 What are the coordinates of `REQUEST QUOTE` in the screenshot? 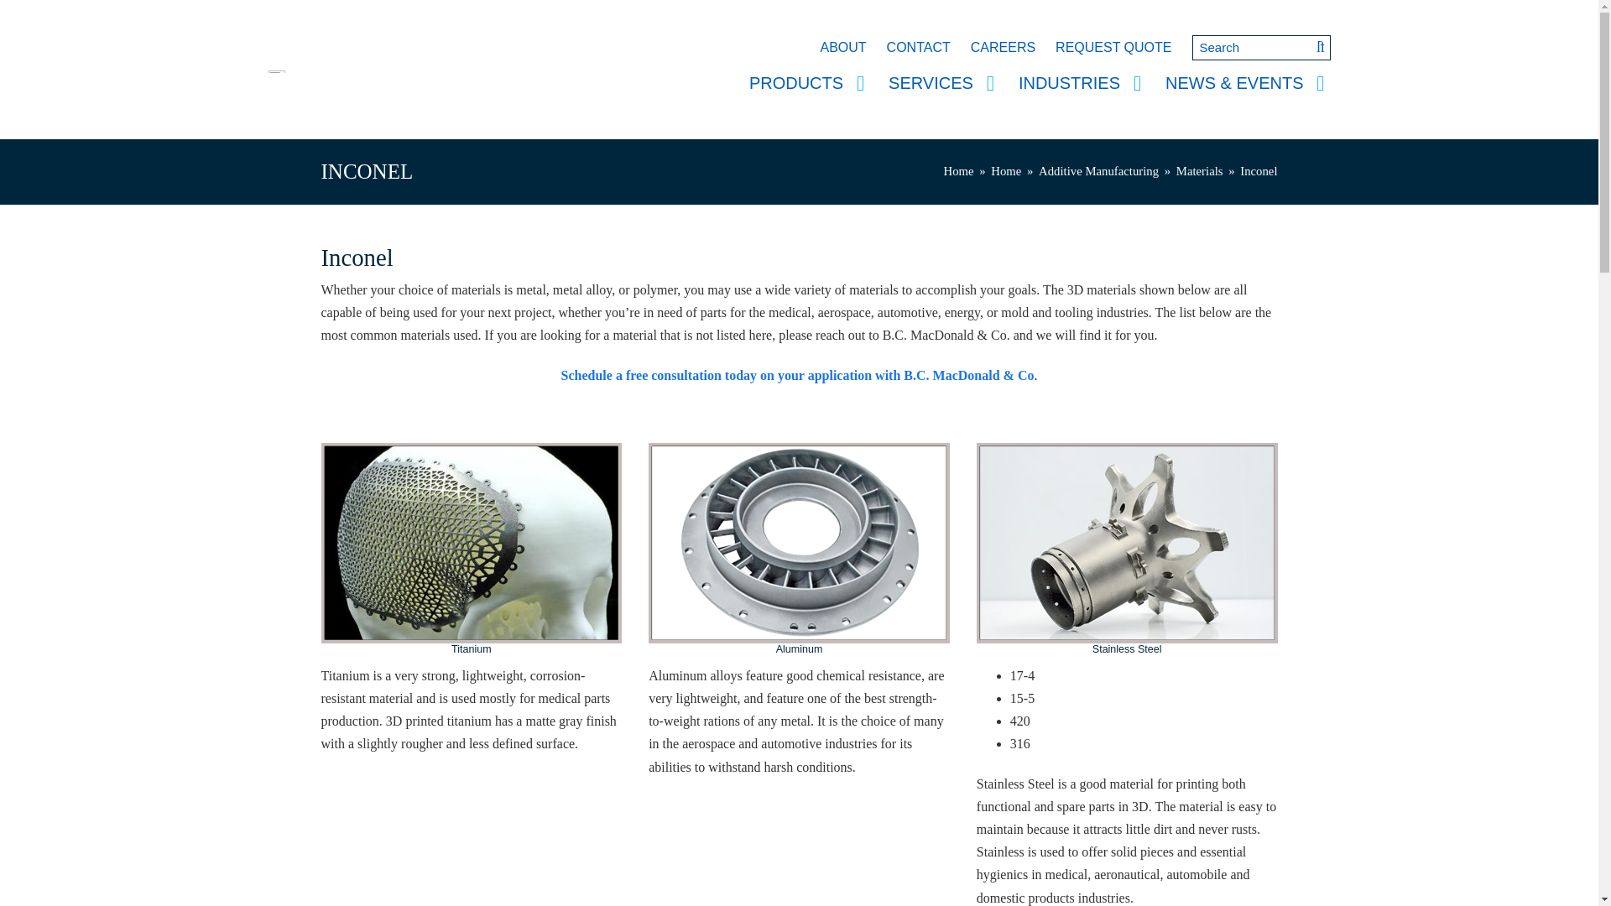 It's located at (1113, 47).